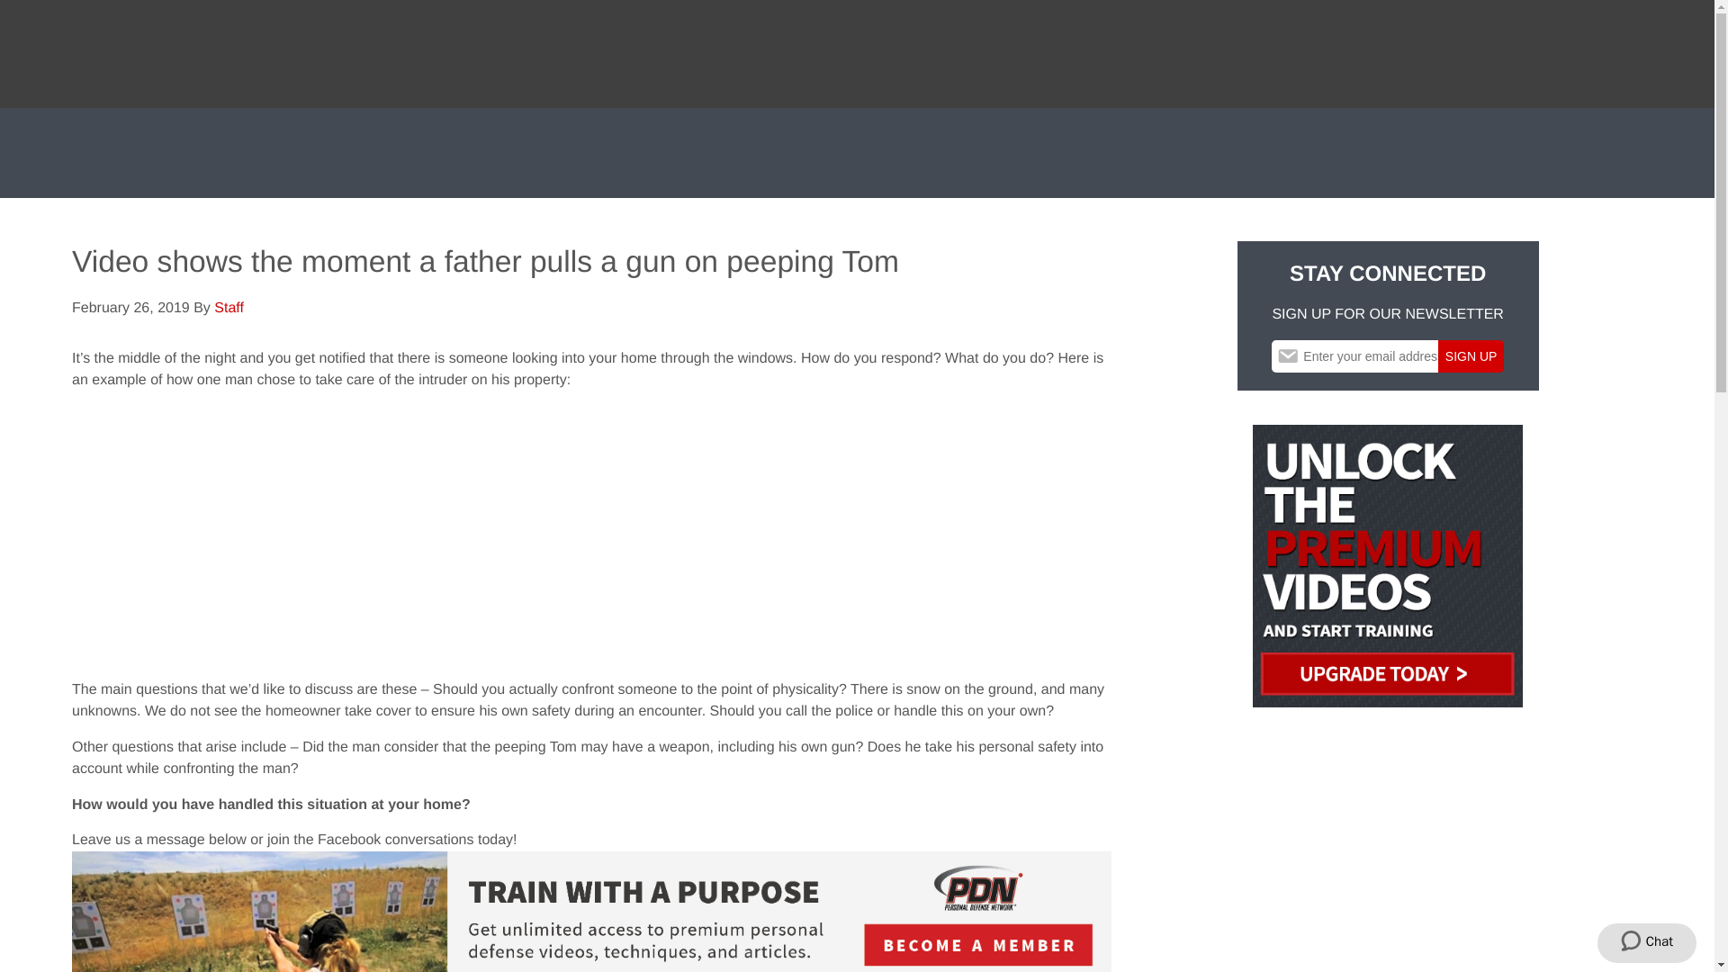  Describe the element at coordinates (1471, 356) in the screenshot. I see `Sign Up` at that location.